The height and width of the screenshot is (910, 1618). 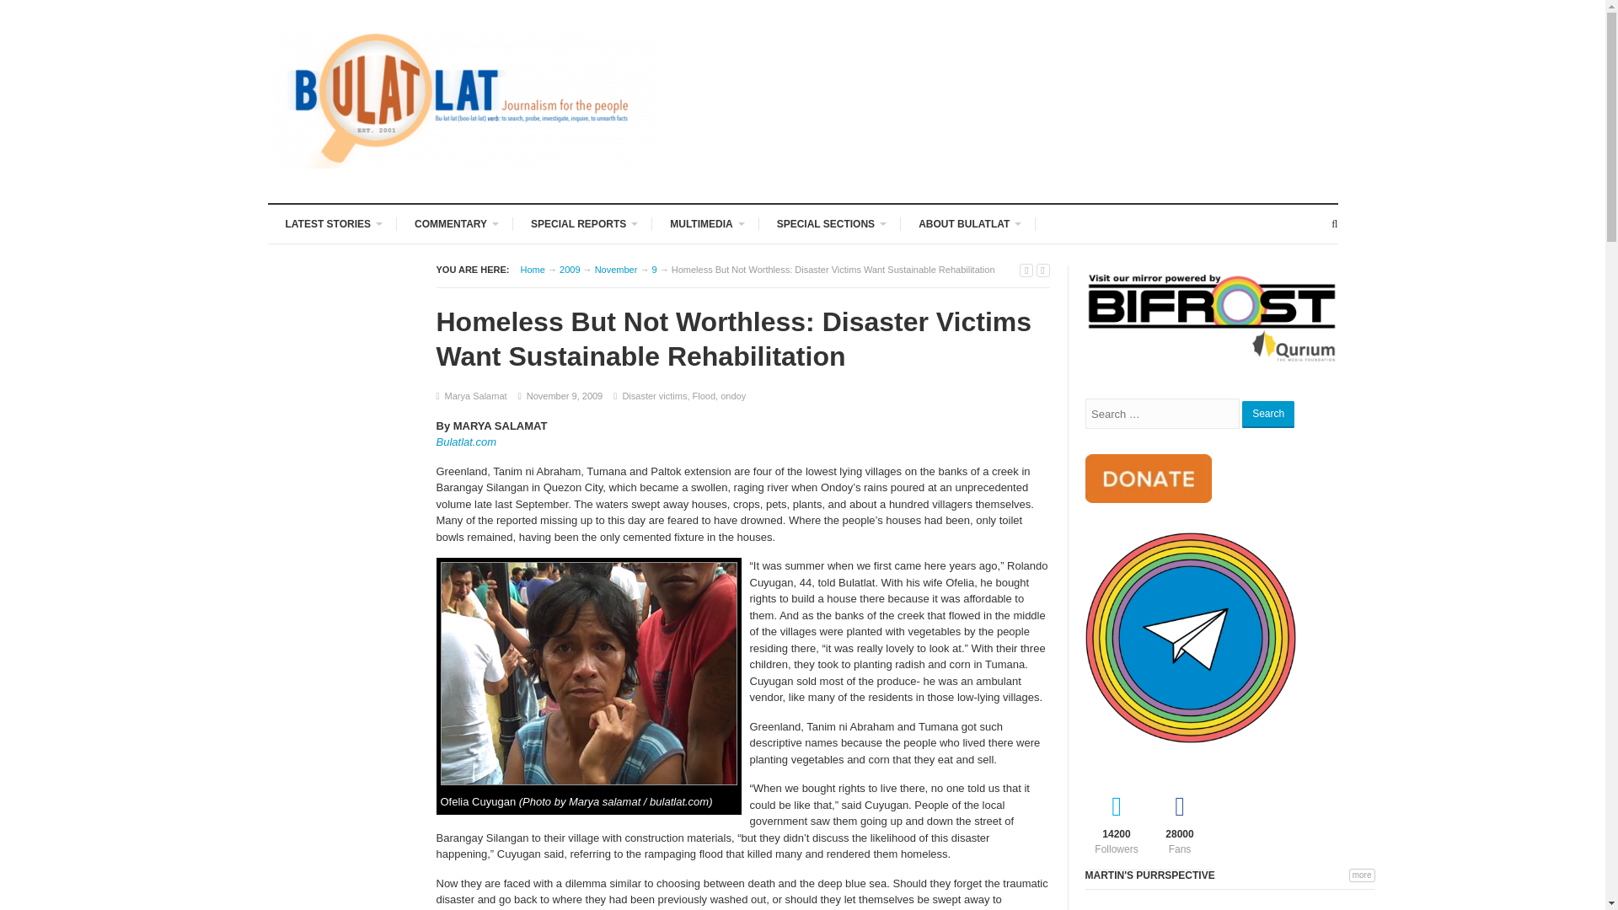 What do you see at coordinates (582, 222) in the screenshot?
I see `SPECIAL REPORTS` at bounding box center [582, 222].